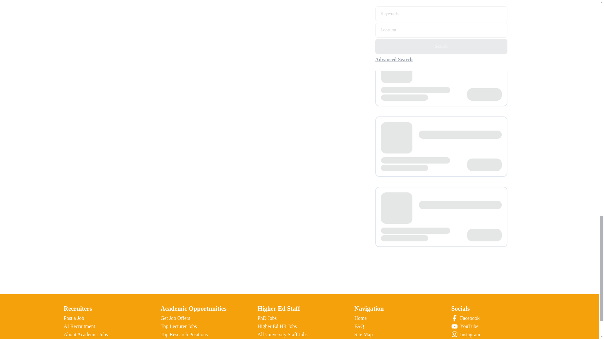 This screenshot has width=604, height=339. What do you see at coordinates (175, 318) in the screenshot?
I see `Get Job Offers` at bounding box center [175, 318].